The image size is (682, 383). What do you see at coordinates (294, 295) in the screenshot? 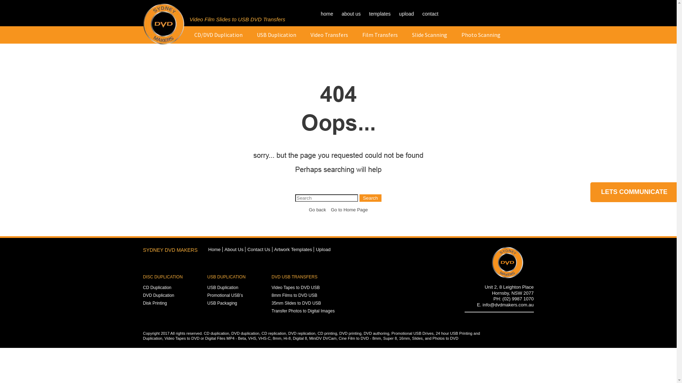
I see `8mm Films to DVD USB` at bounding box center [294, 295].